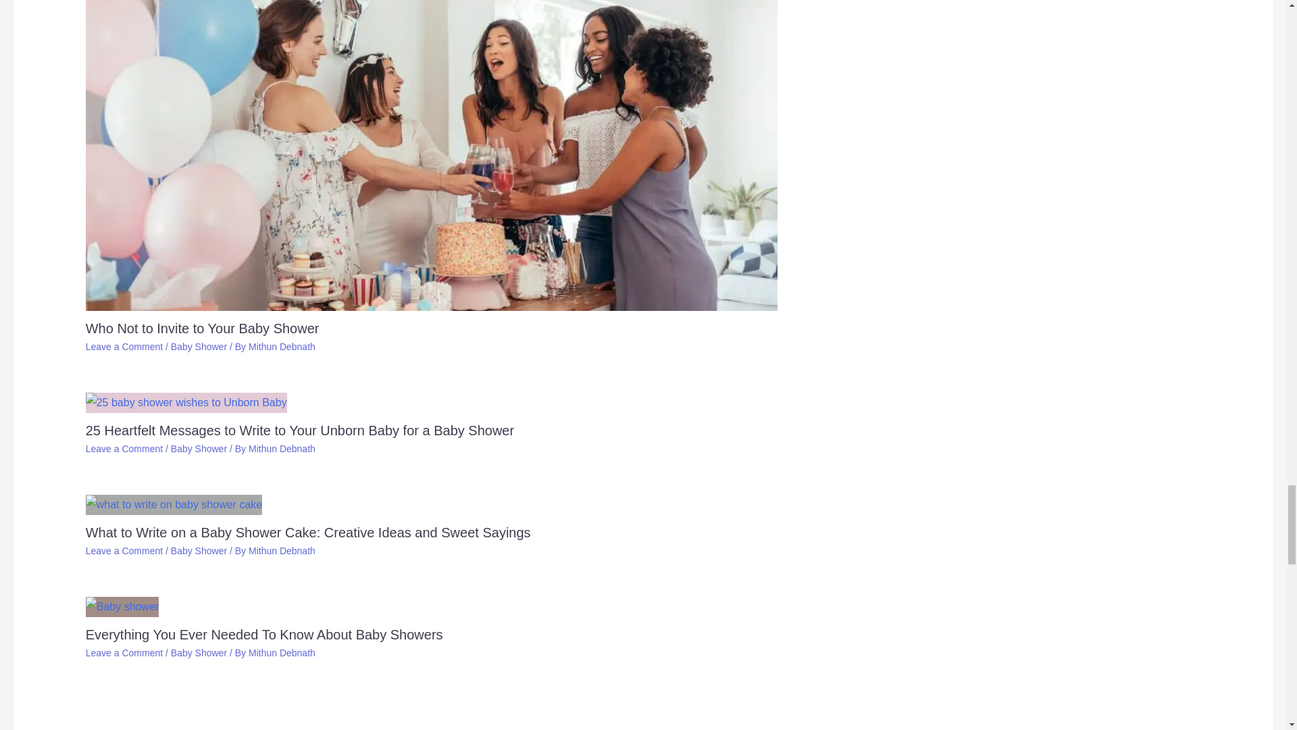  Describe the element at coordinates (282, 346) in the screenshot. I see `Mithun Debnath` at that location.